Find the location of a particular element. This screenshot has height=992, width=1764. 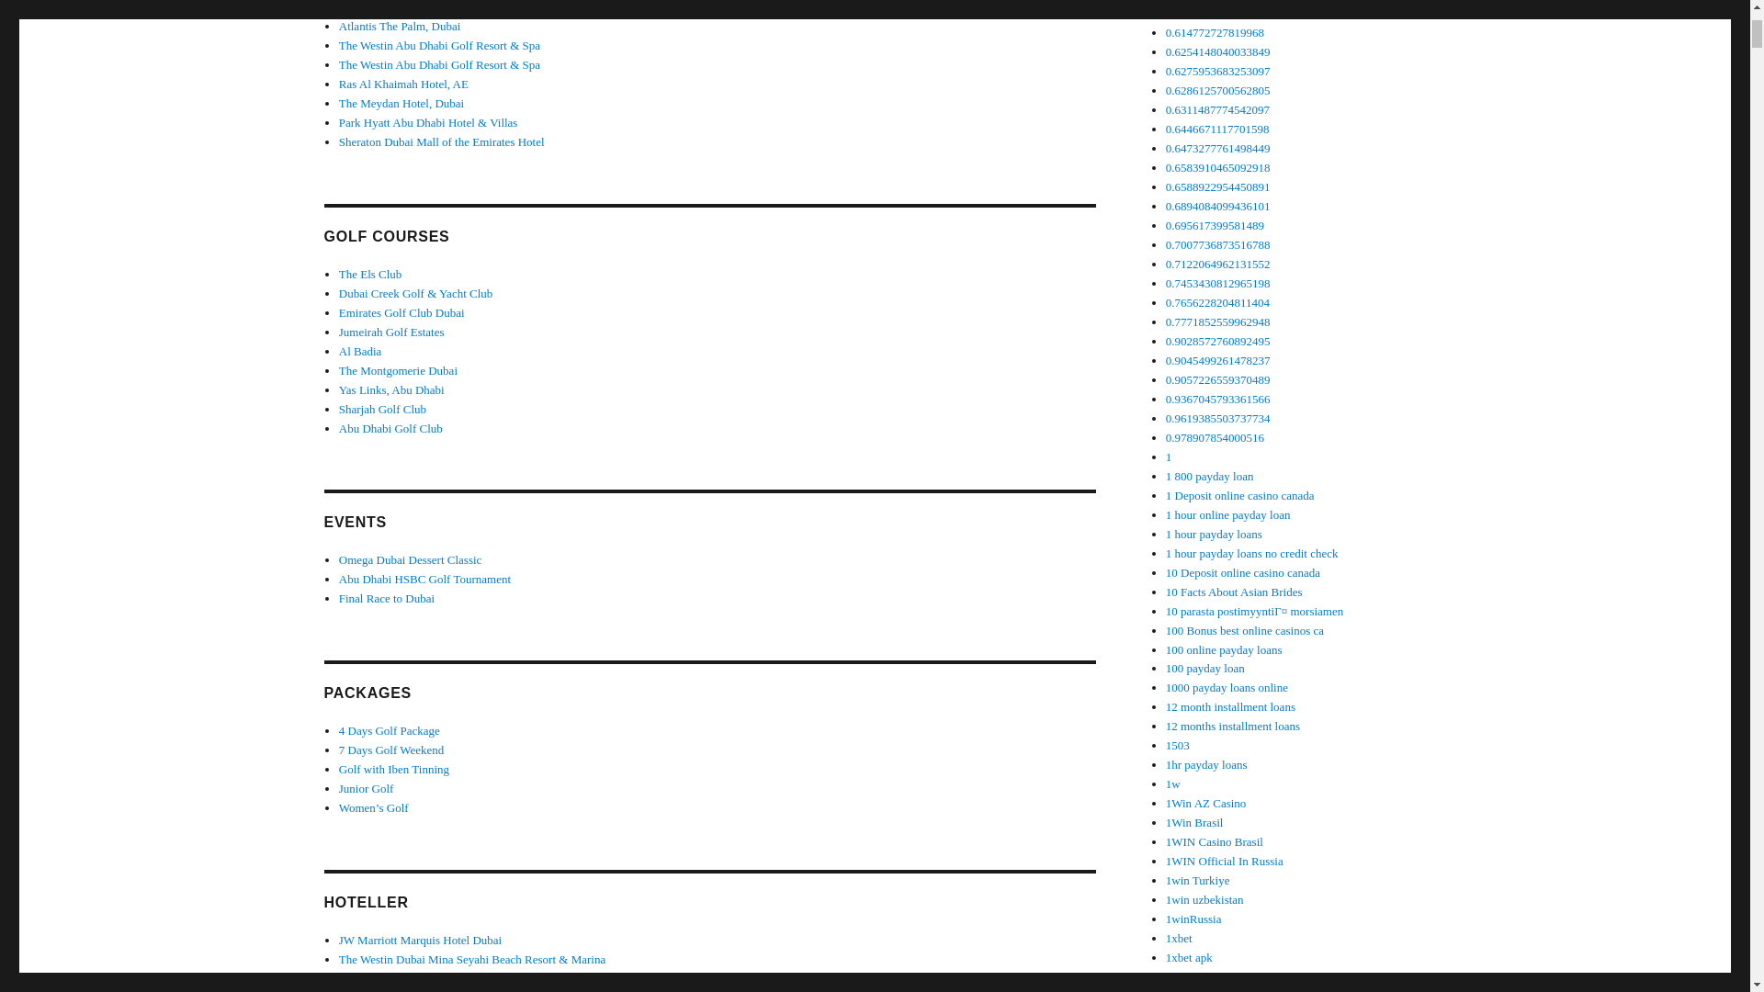

Omega Dubai Dessert Classic is located at coordinates (410, 558).